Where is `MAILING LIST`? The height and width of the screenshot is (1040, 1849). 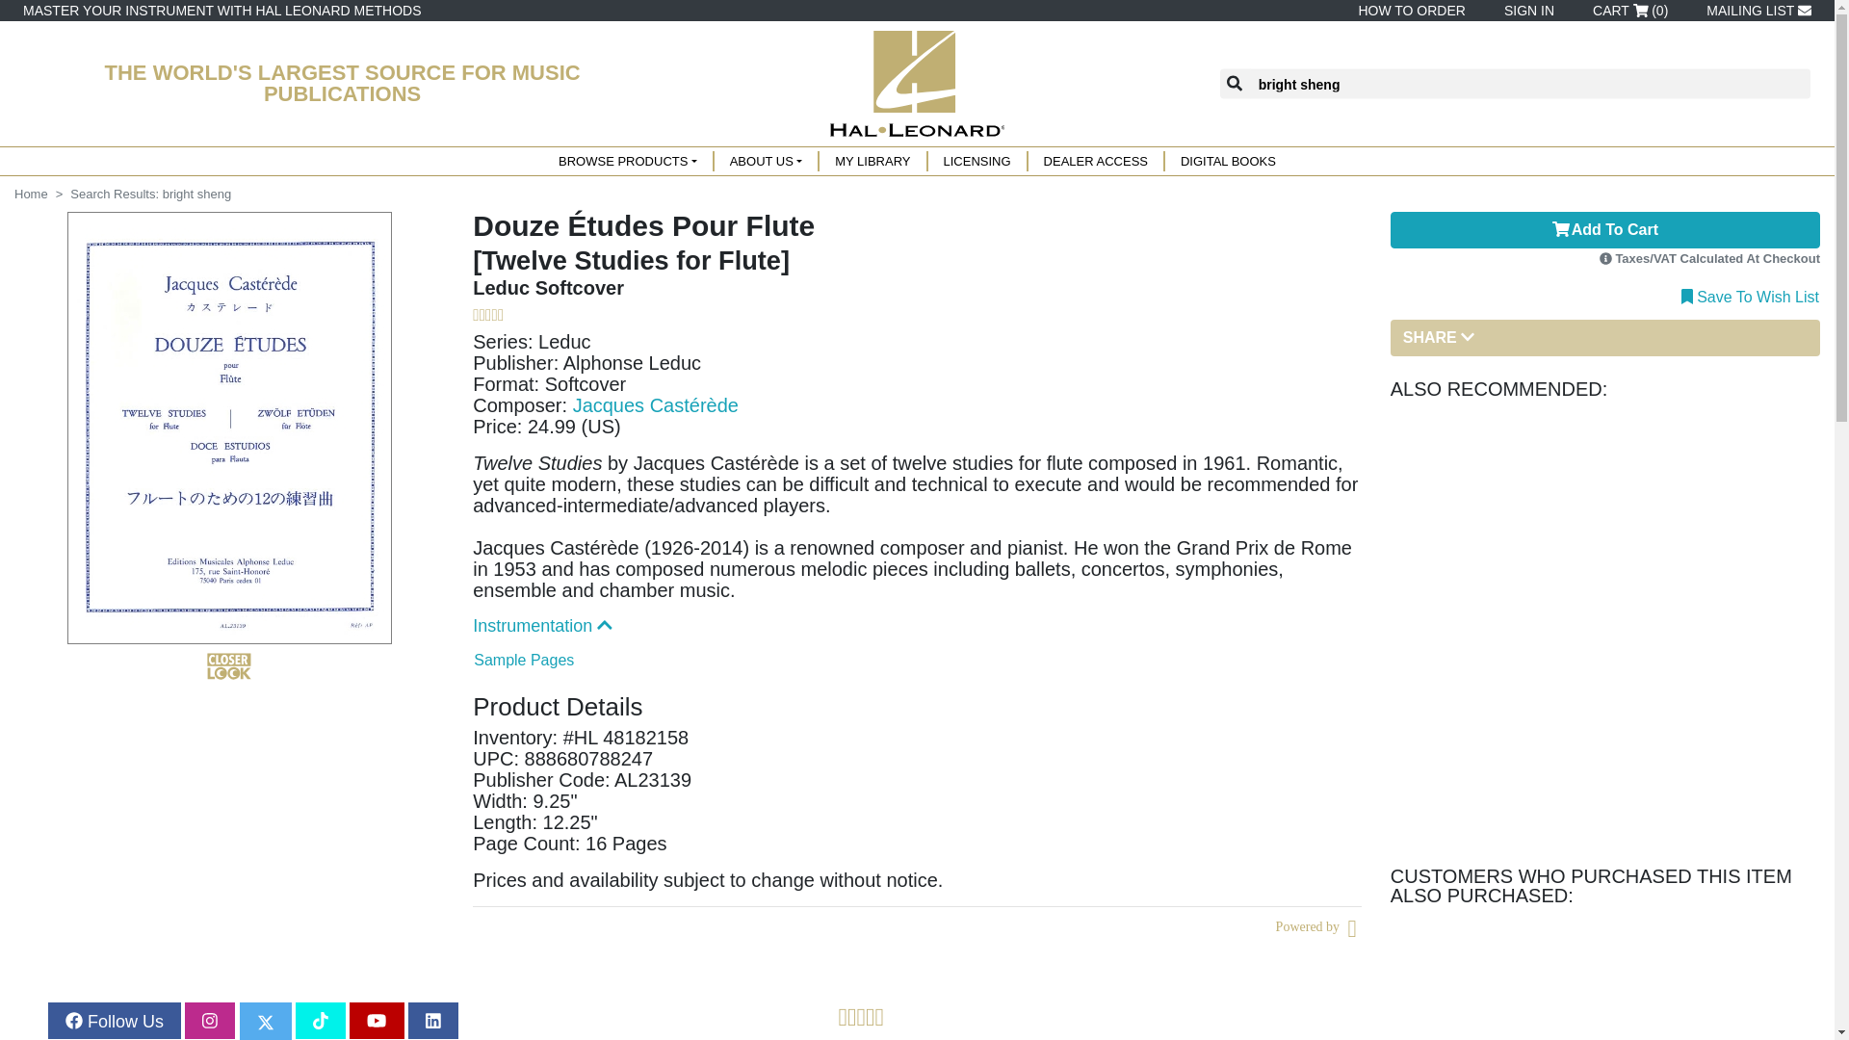 MAILING LIST is located at coordinates (1755, 11).